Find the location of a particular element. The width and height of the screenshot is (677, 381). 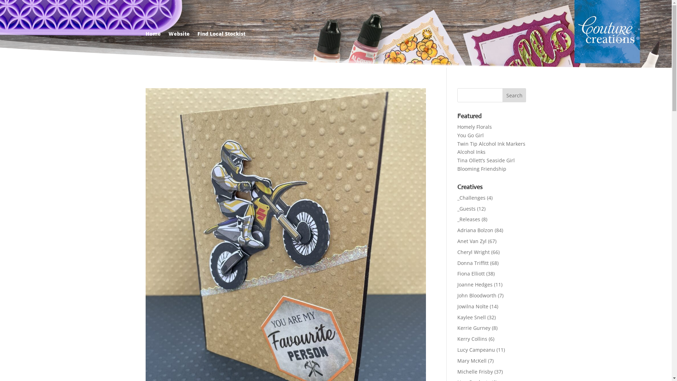

Kaylee Snell is located at coordinates (472, 317).